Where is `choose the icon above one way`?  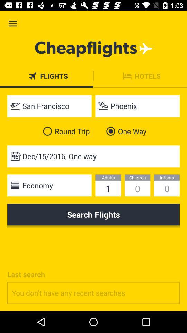
choose the icon above one way is located at coordinates (137, 106).